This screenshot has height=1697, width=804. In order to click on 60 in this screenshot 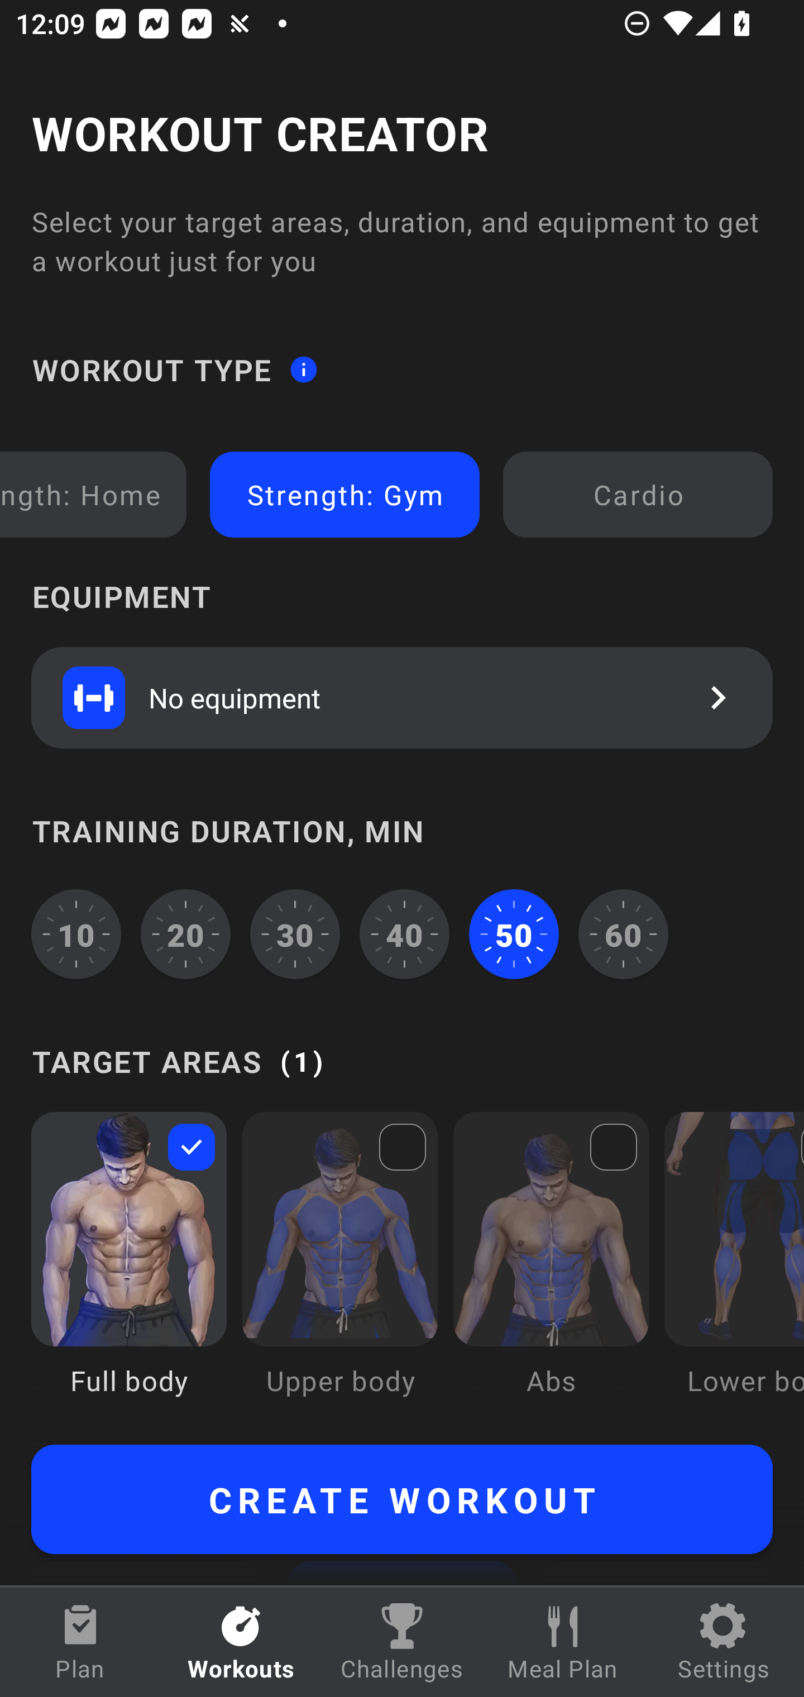, I will do `click(623, 934)`.